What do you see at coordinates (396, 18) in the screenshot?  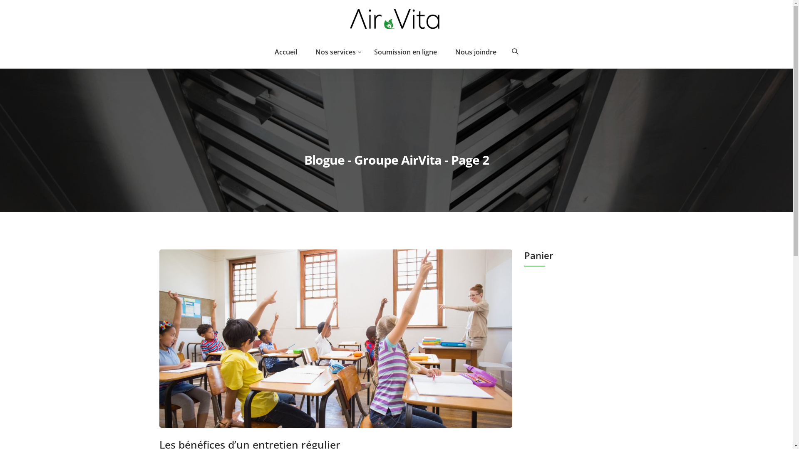 I see `Groupe AirVita` at bounding box center [396, 18].